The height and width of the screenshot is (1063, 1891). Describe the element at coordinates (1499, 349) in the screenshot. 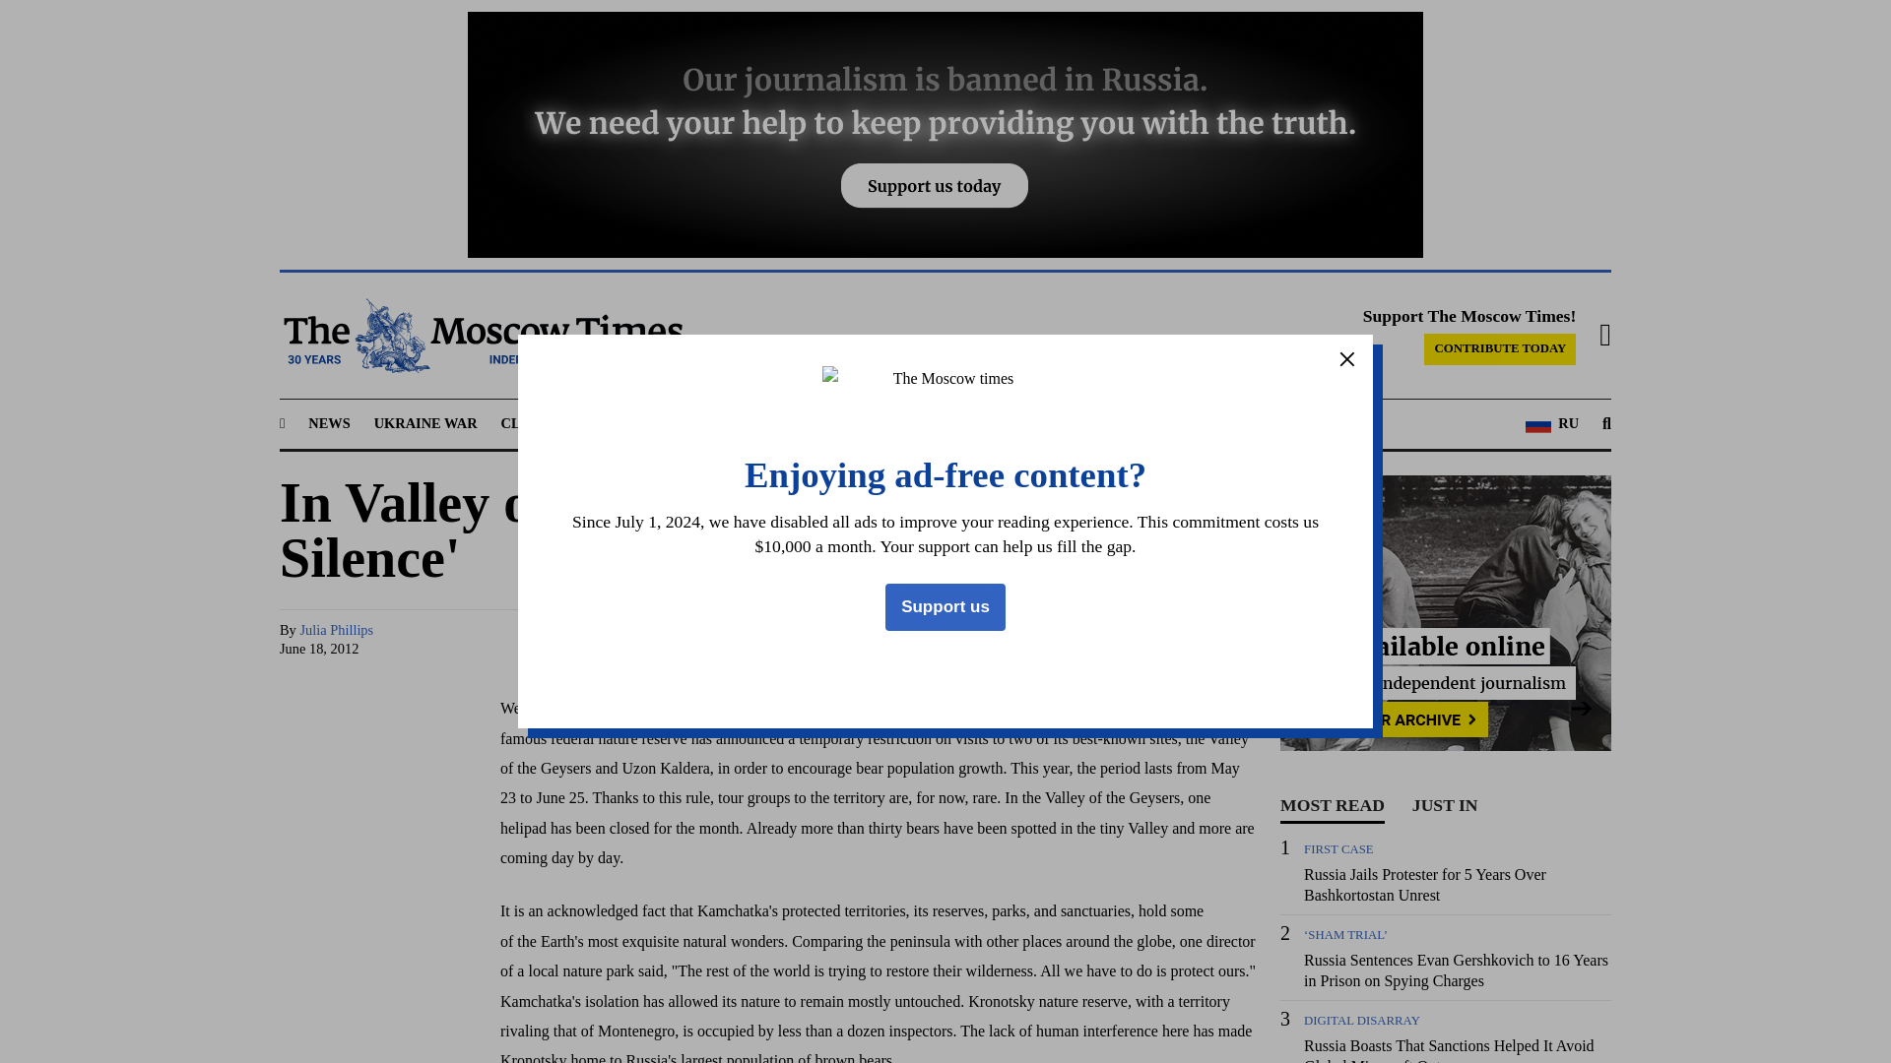

I see `CONTRIBUTE TODAY` at that location.